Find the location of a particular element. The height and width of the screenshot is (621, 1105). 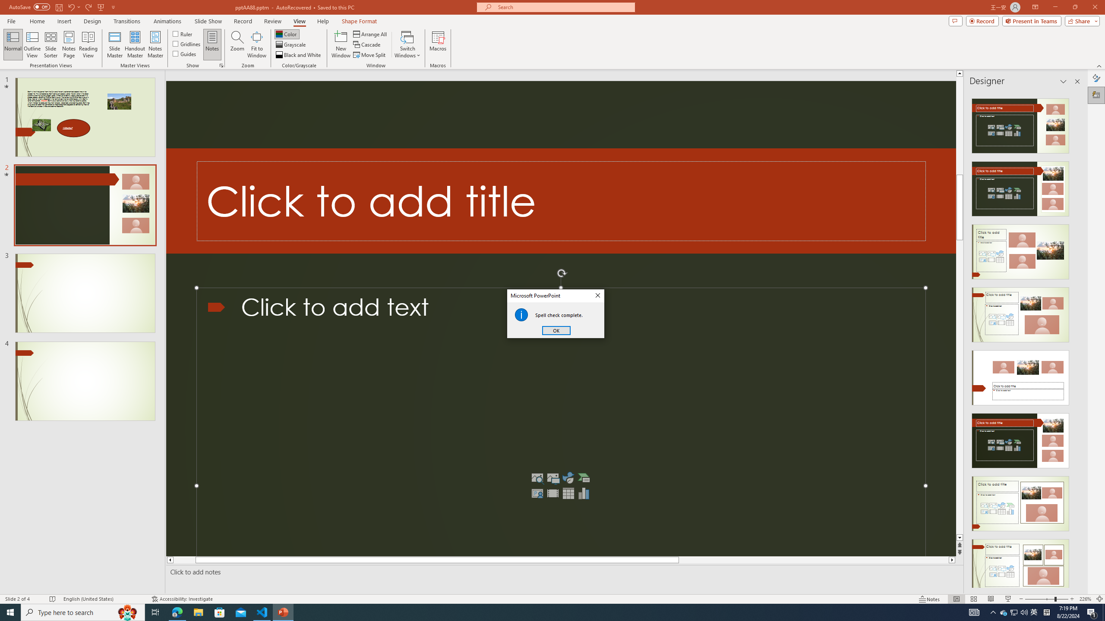

Insert an Icon is located at coordinates (568, 478).